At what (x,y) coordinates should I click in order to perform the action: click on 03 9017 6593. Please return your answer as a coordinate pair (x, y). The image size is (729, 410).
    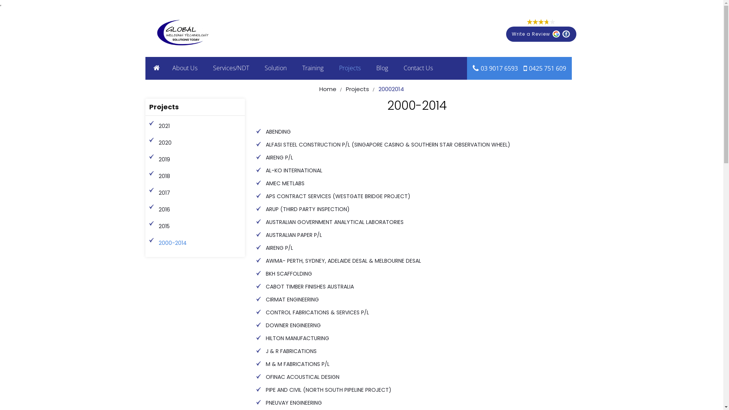
    Looking at the image, I should click on (499, 68).